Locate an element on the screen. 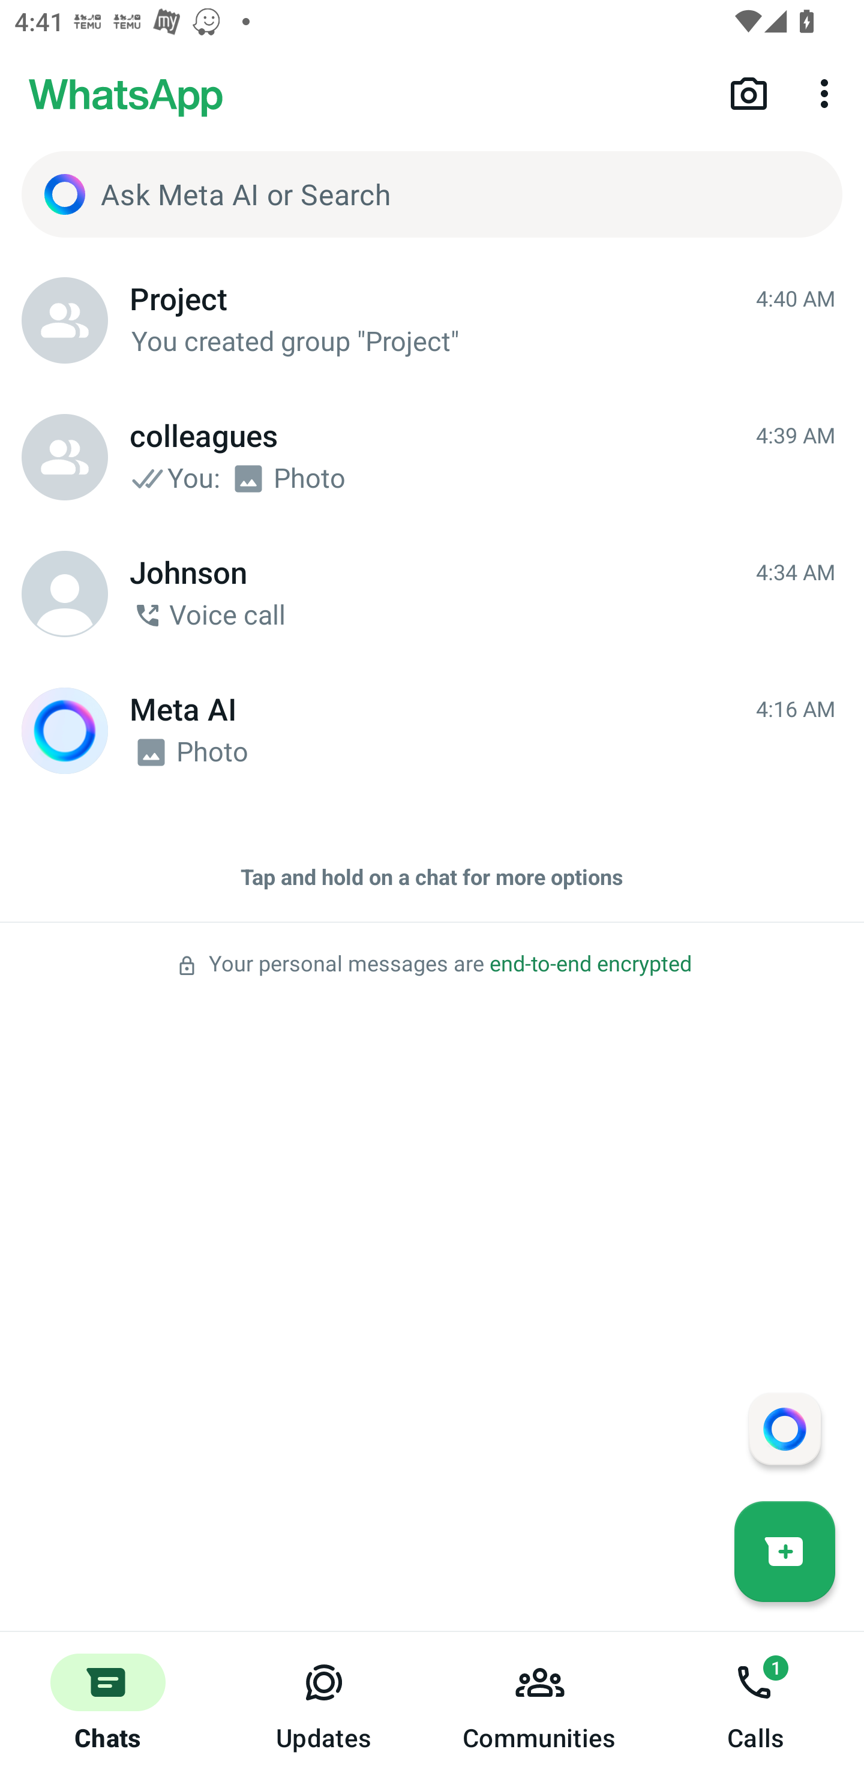 This screenshot has width=864, height=1776. More options is located at coordinates (828, 92).